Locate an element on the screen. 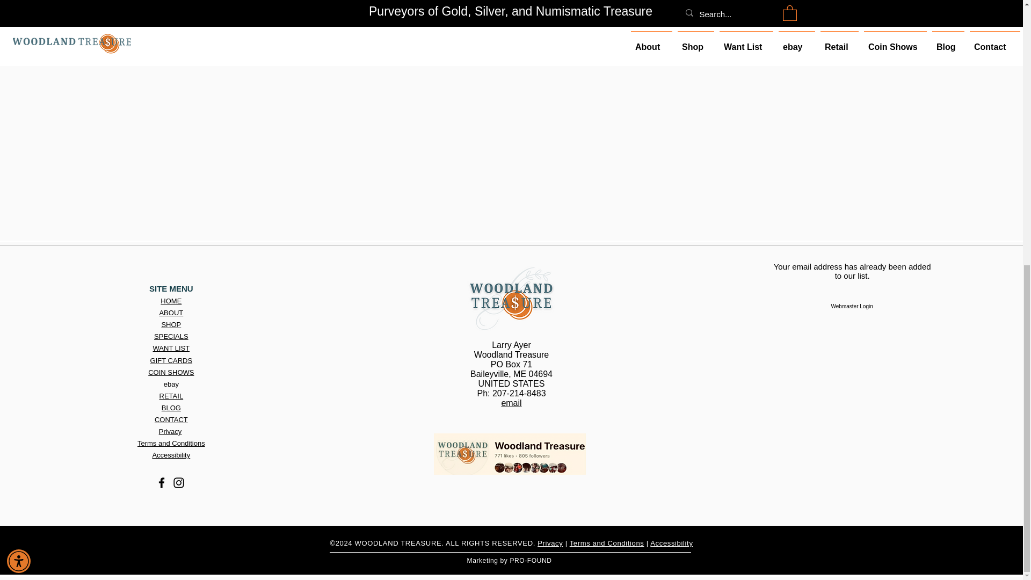 Image resolution: width=1031 pixels, height=580 pixels. GIFT CARDS is located at coordinates (172, 361).